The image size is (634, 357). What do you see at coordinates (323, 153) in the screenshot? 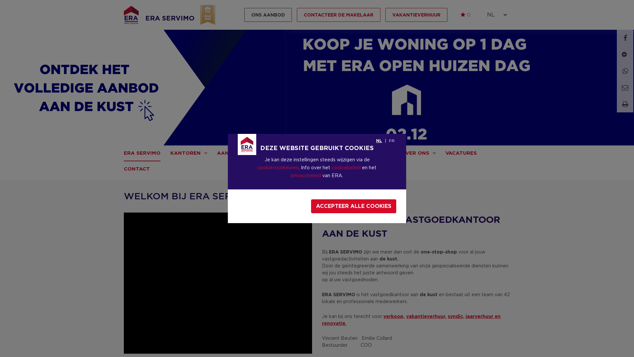
I see `VAKANTIEVERHUUR` at bounding box center [323, 153].